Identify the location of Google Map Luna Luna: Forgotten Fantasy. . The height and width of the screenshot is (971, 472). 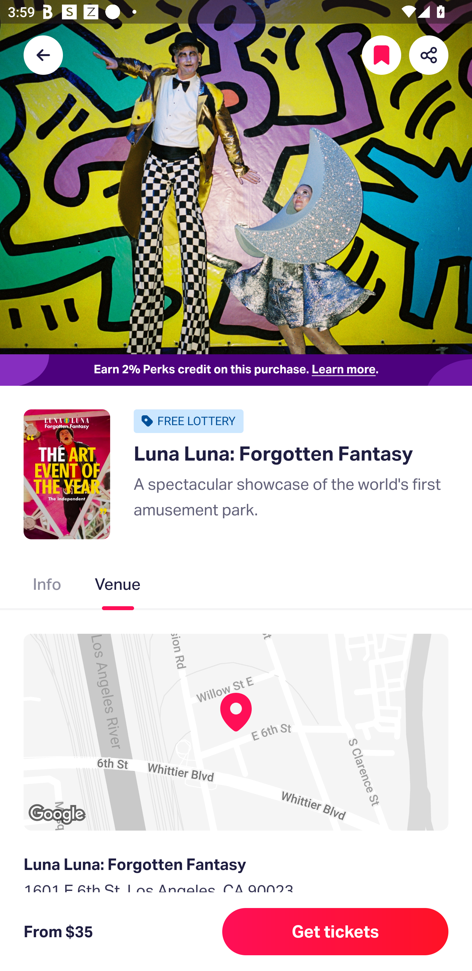
(236, 732).